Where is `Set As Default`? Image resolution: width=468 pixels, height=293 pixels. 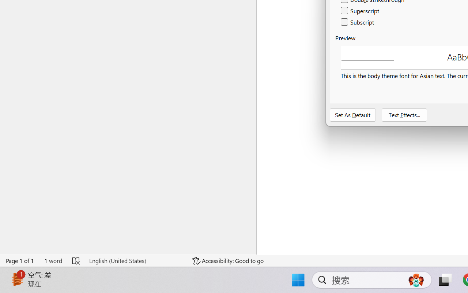
Set As Default is located at coordinates (353, 115).